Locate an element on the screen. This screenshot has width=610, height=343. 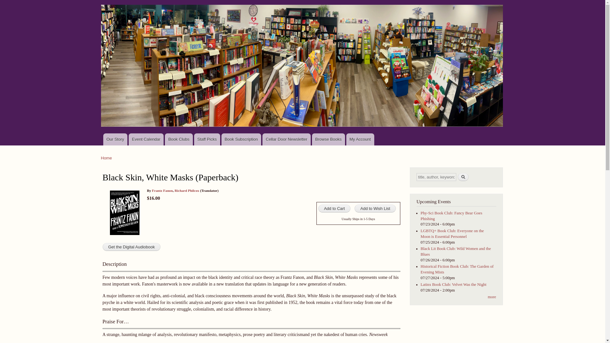
Event Calendar is located at coordinates (146, 139).